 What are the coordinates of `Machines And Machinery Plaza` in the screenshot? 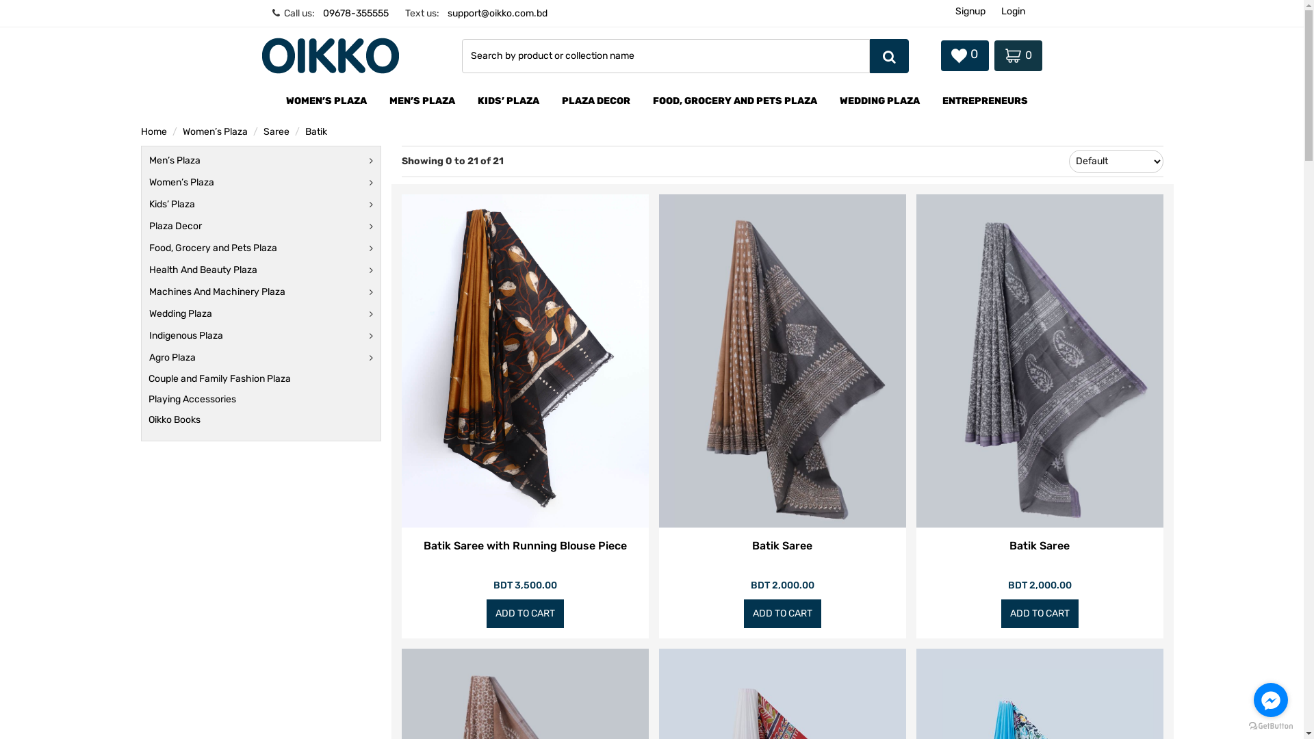 It's located at (218, 292).